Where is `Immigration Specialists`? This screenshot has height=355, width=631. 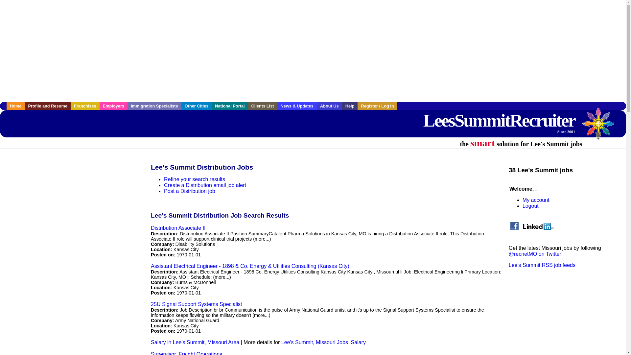
Immigration Specialists is located at coordinates (154, 106).